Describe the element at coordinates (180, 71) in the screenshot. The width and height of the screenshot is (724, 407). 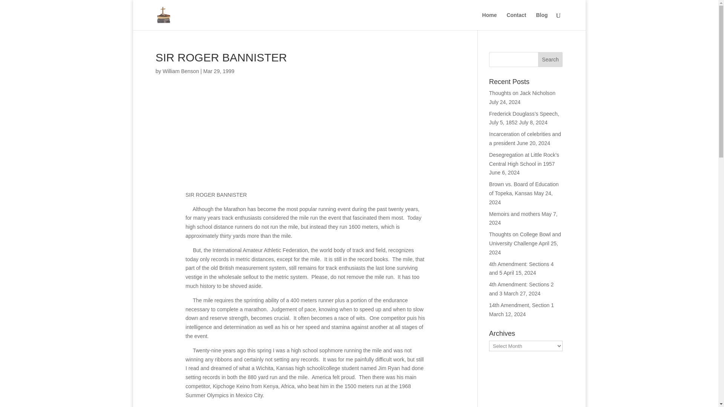
I see `Posts by William Benson` at that location.